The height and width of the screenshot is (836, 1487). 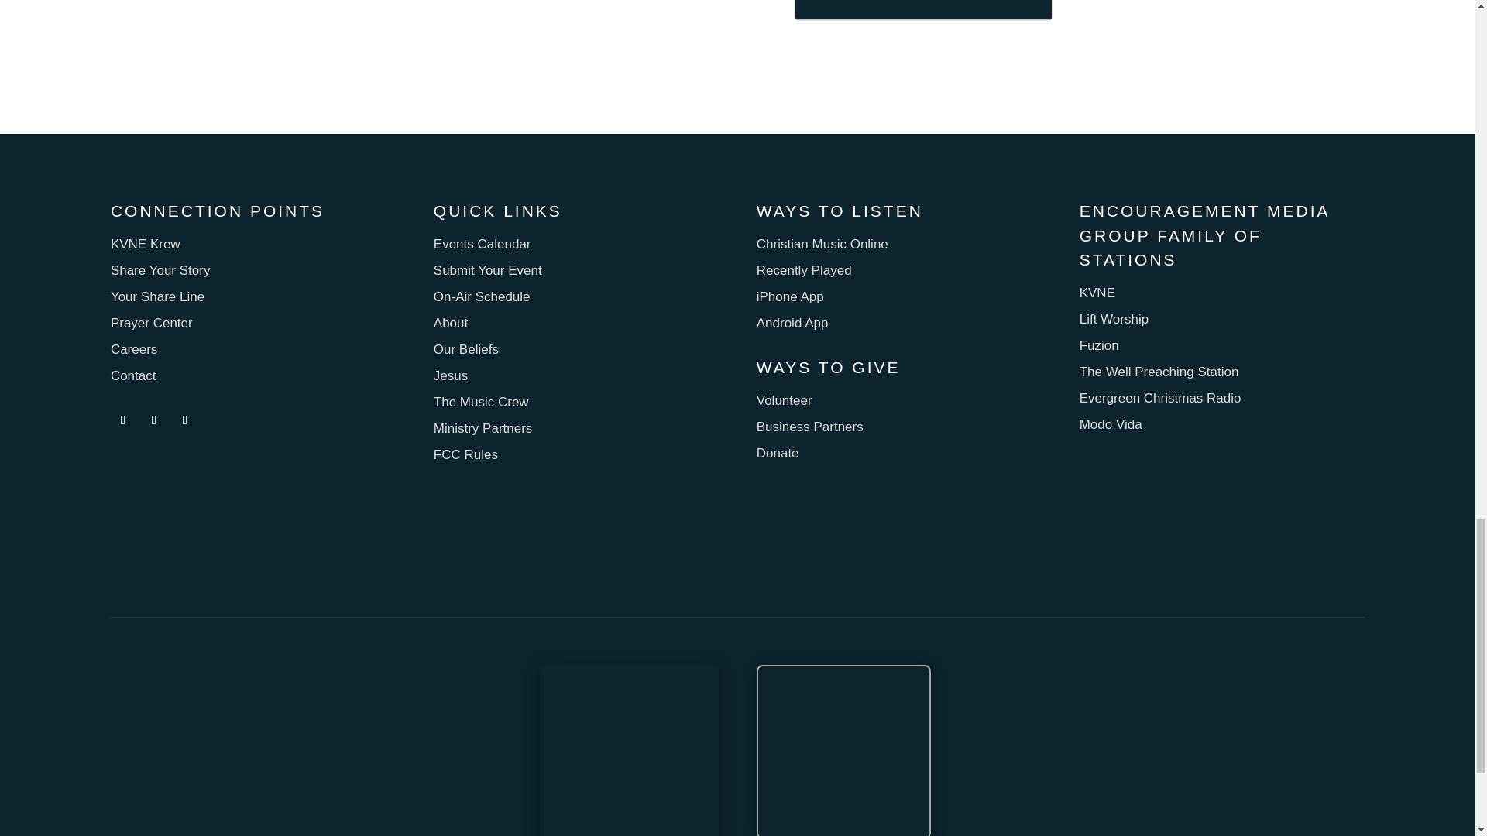 What do you see at coordinates (184, 420) in the screenshot?
I see `Follow on Vimeo` at bounding box center [184, 420].